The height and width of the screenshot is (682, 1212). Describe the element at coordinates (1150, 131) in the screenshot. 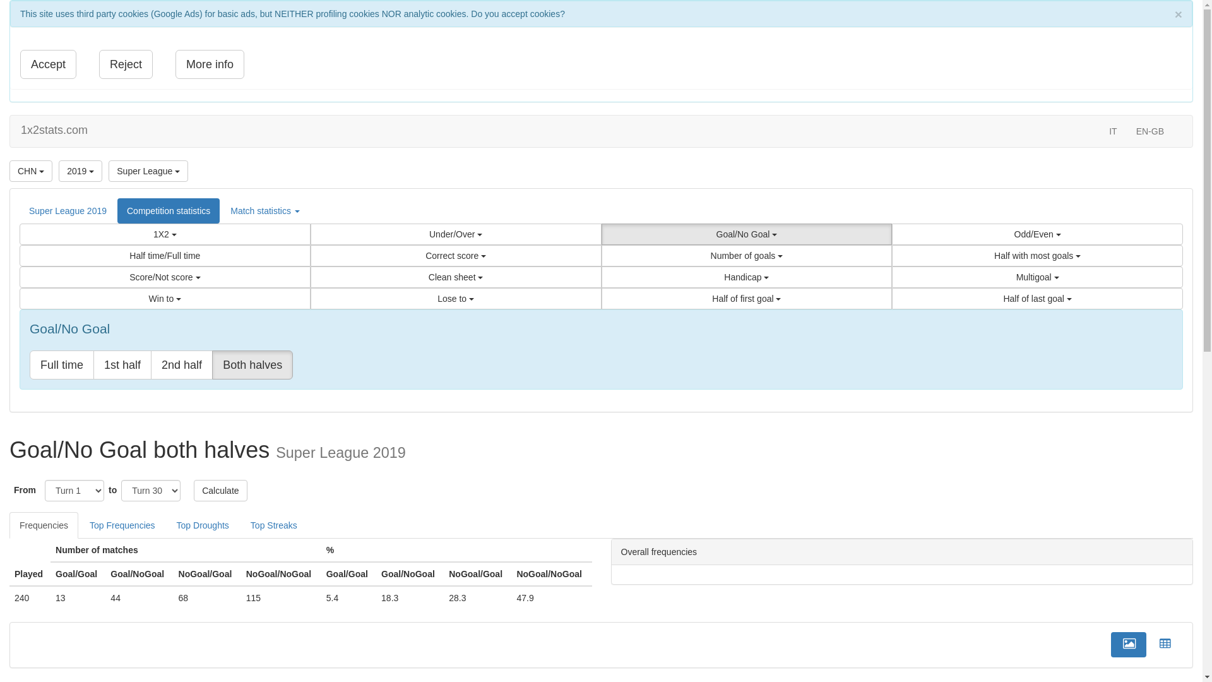

I see `EN-GB` at that location.